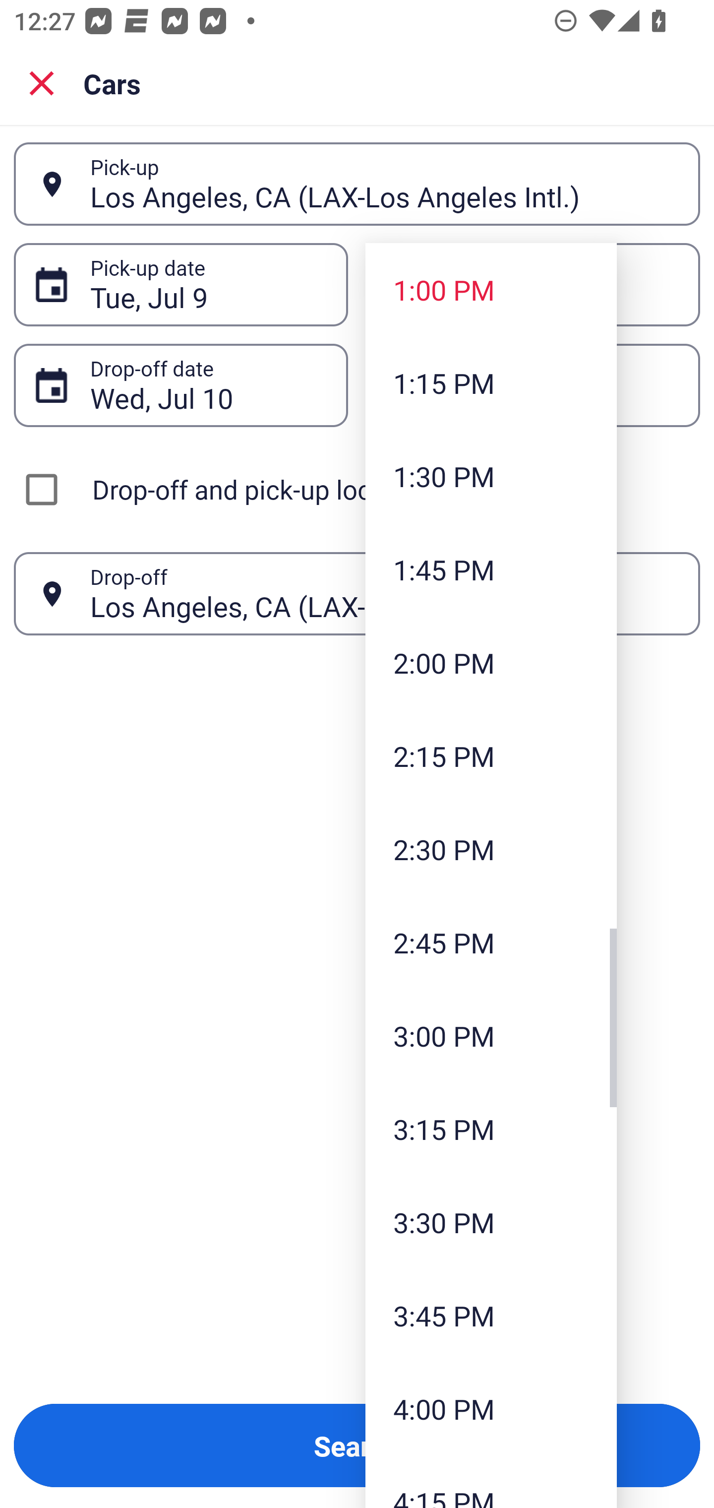  Describe the element at coordinates (491, 289) in the screenshot. I see `1:00 PM` at that location.